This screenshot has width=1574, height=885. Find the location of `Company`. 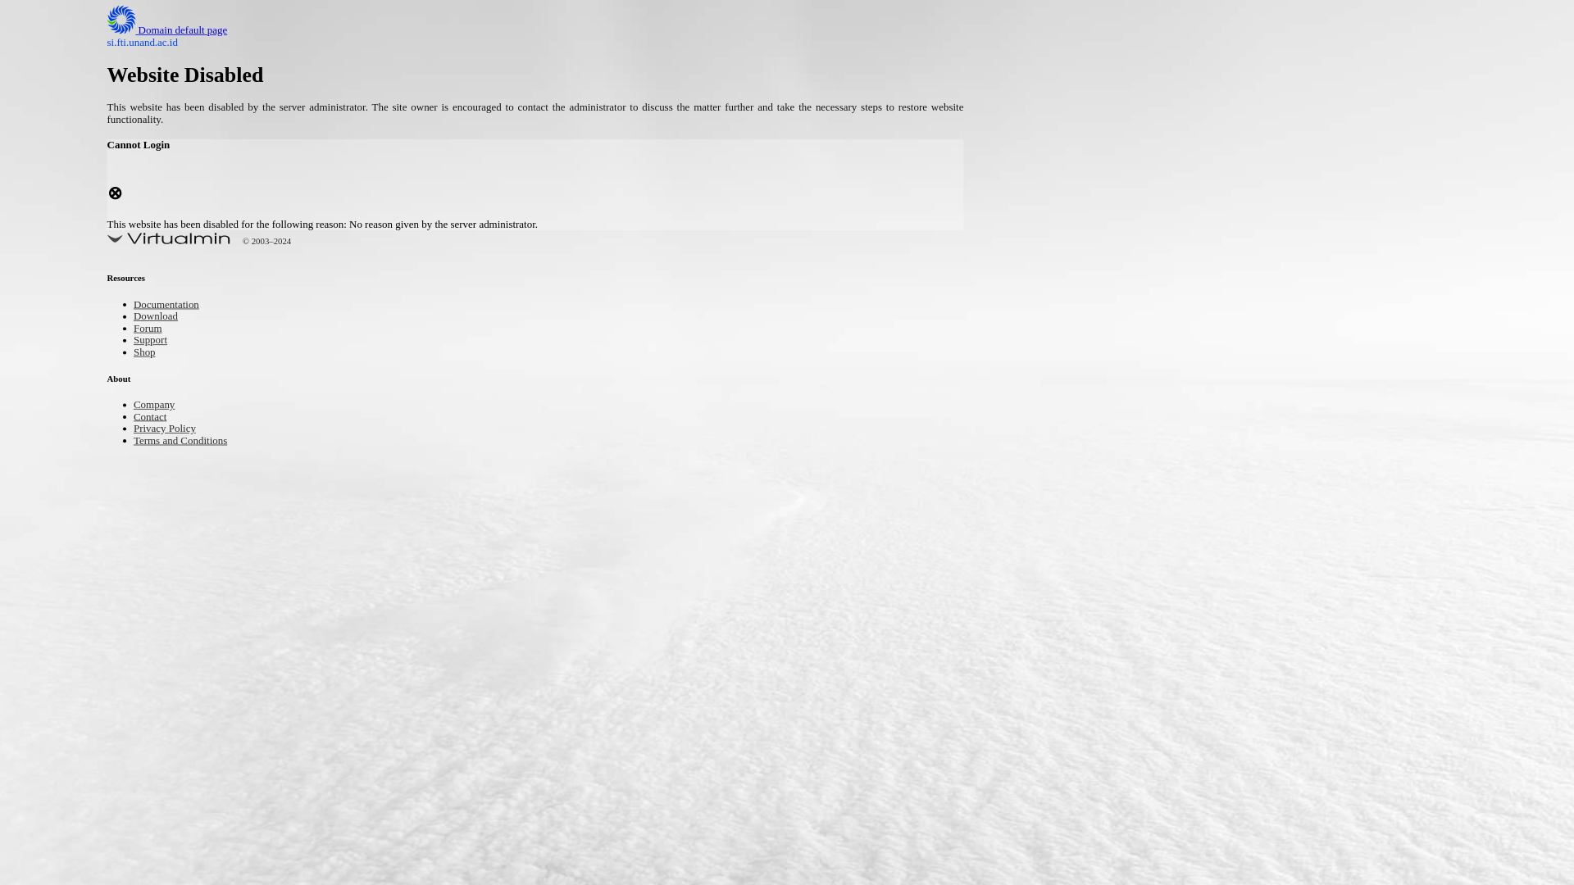

Company is located at coordinates (159, 405).